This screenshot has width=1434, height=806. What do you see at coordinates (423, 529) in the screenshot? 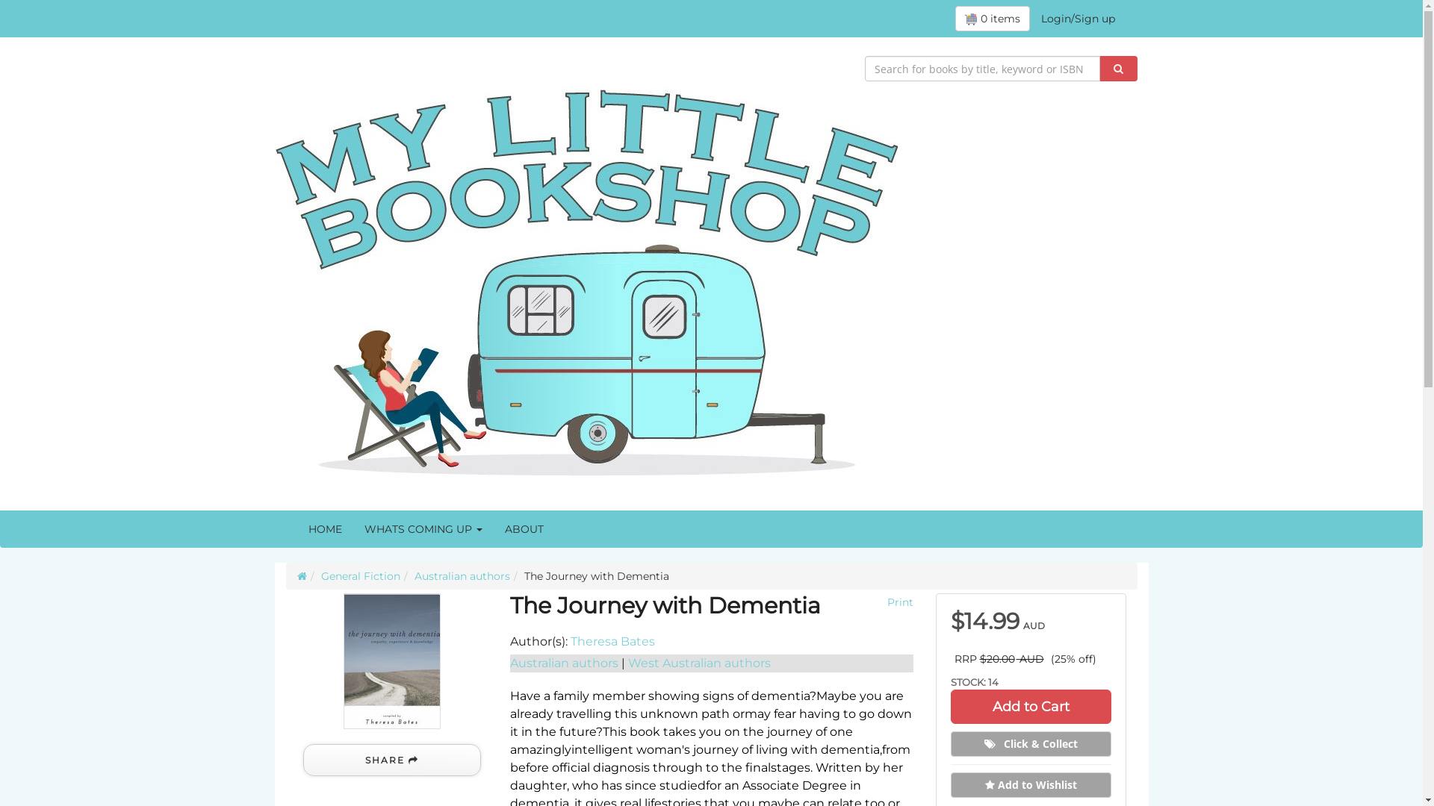
I see `WHATS COMING UP ` at bounding box center [423, 529].